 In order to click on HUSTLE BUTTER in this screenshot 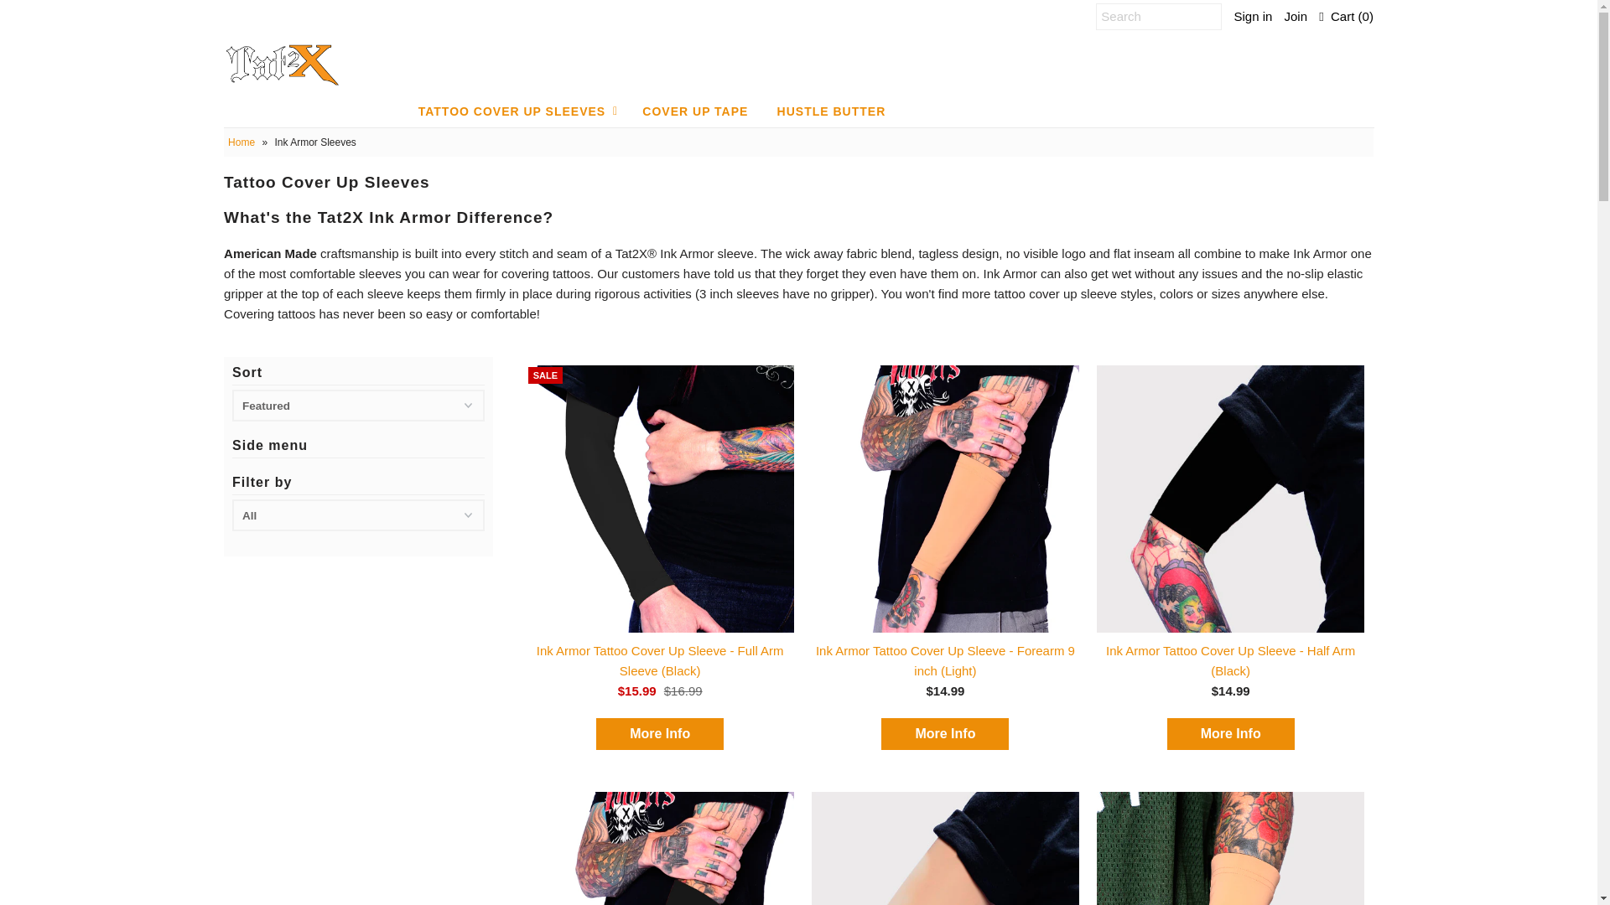, I will do `click(832, 111)`.